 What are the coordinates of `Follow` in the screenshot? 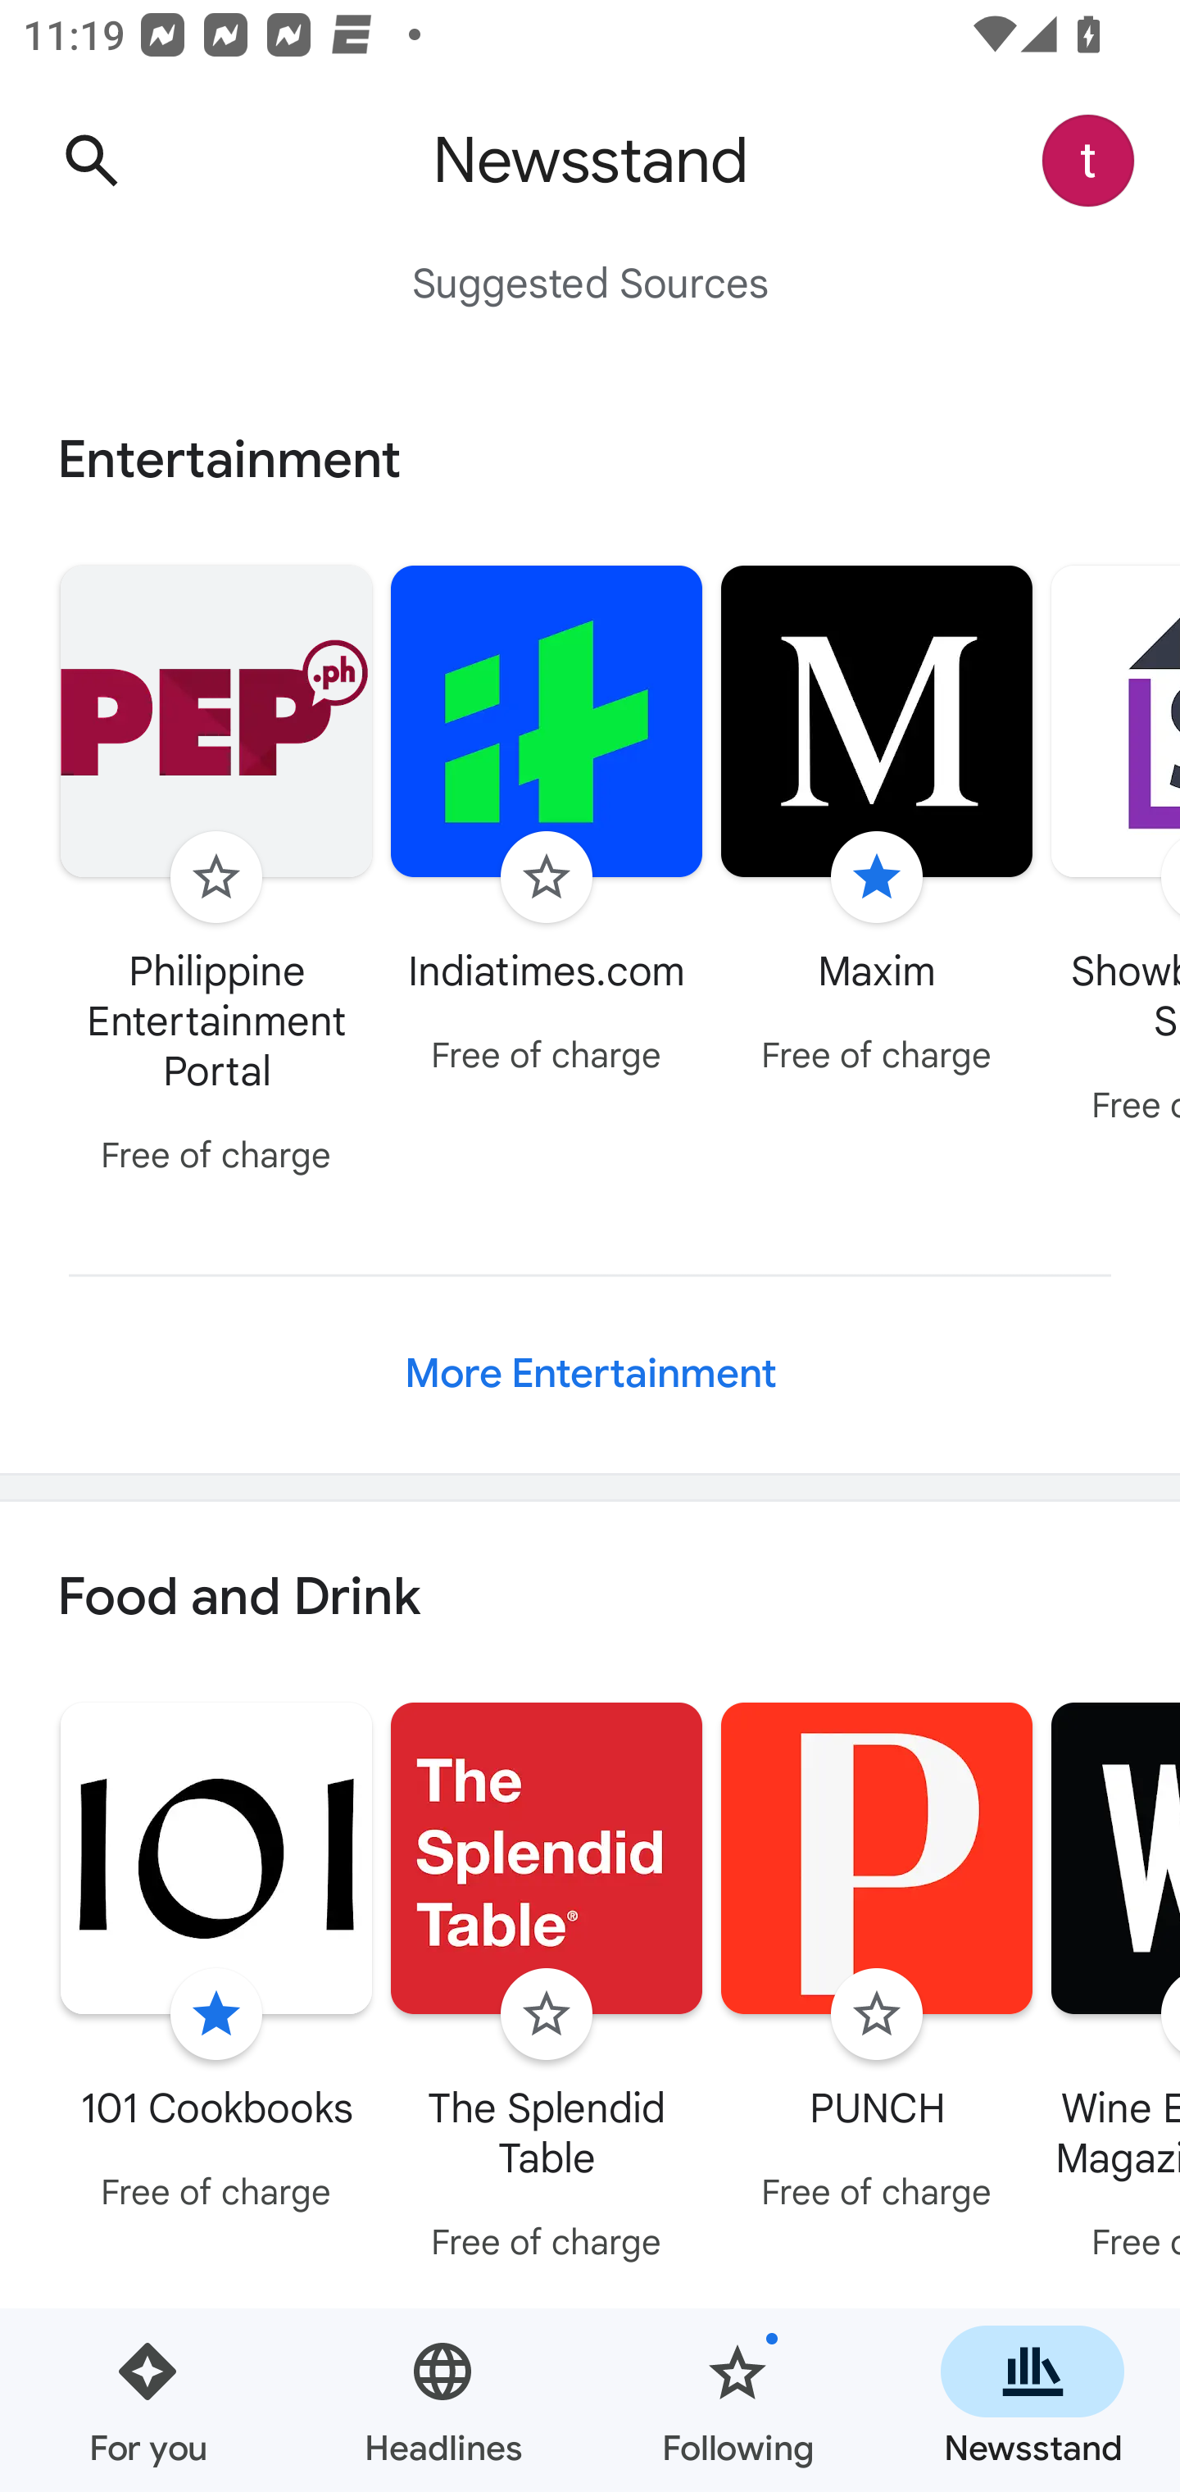 It's located at (546, 2015).